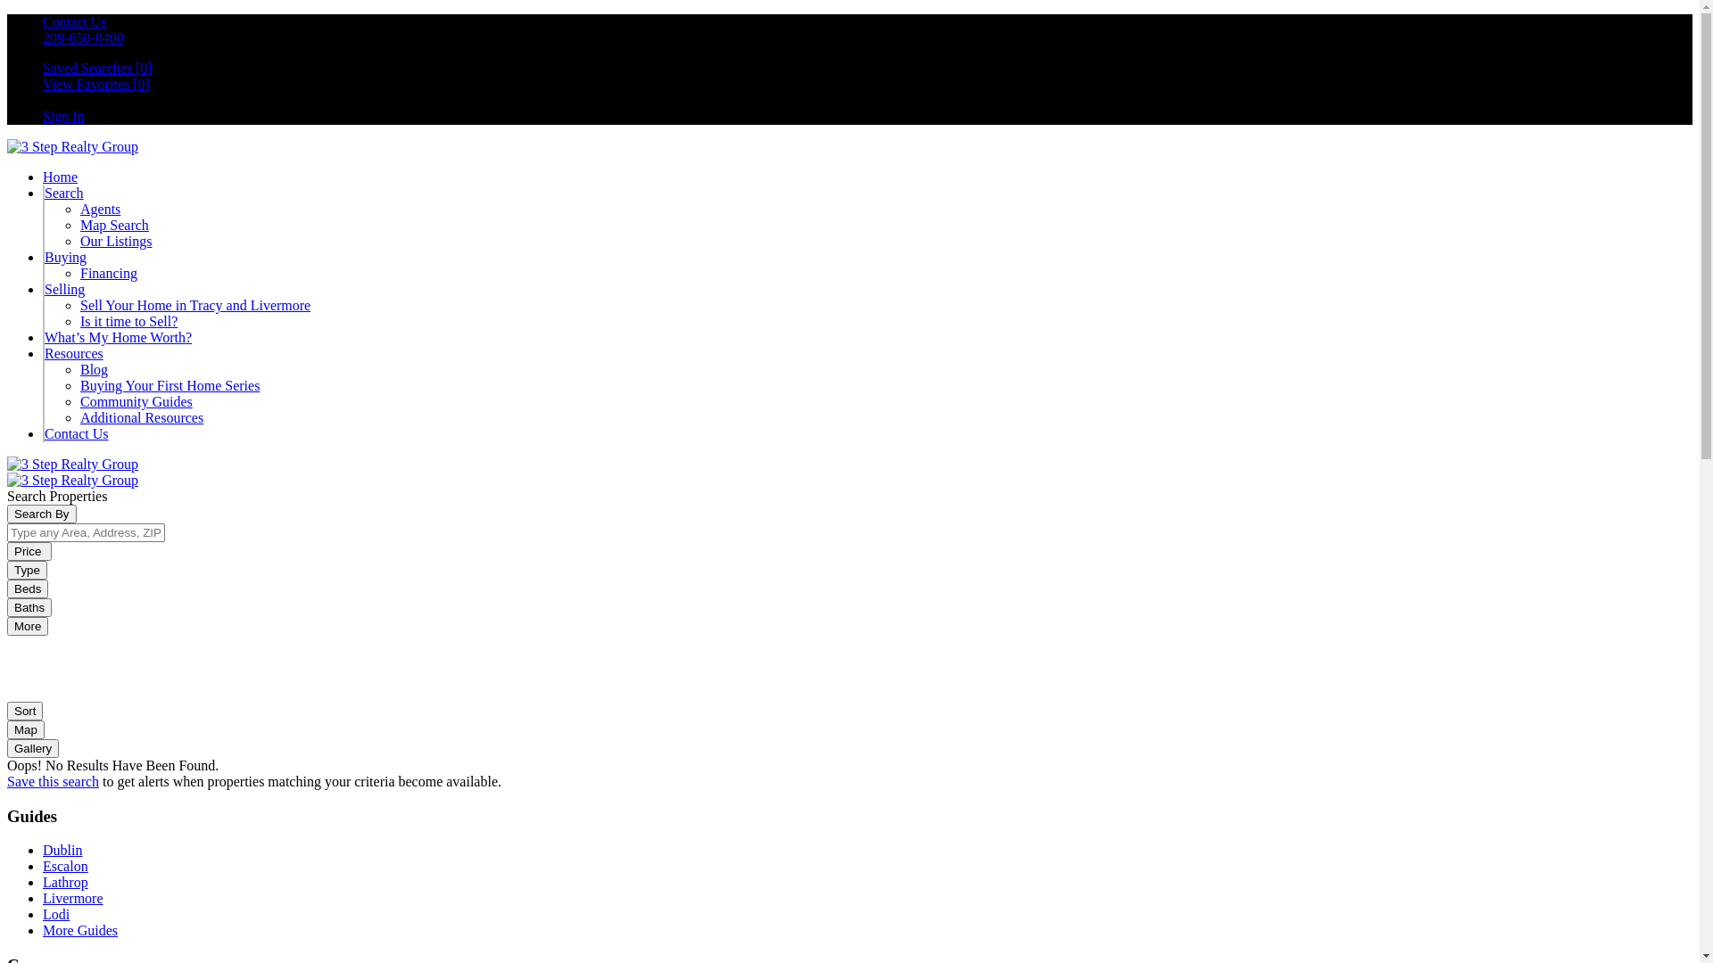 The image size is (1713, 963). I want to click on 209-650-0400, so click(84, 37).